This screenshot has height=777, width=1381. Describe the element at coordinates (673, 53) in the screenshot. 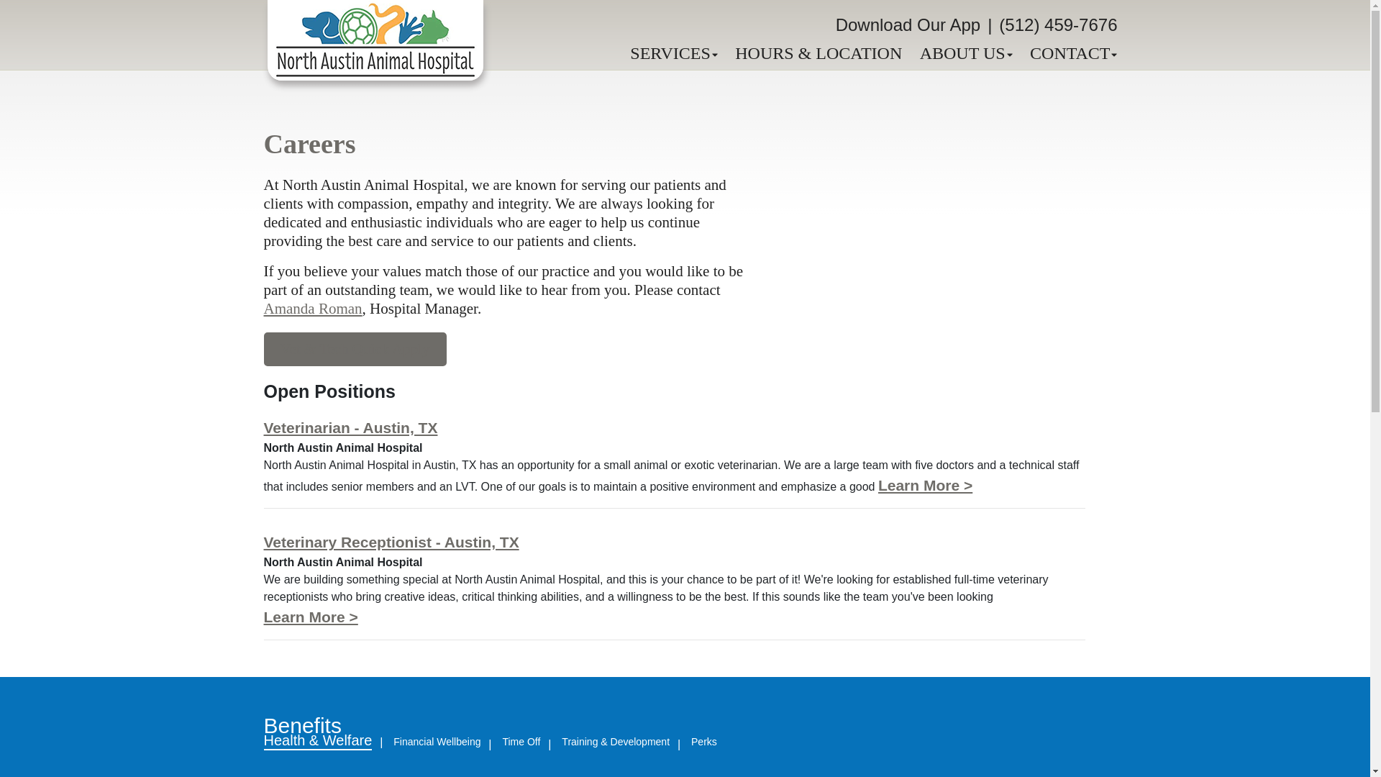

I see `SERVICES` at that location.